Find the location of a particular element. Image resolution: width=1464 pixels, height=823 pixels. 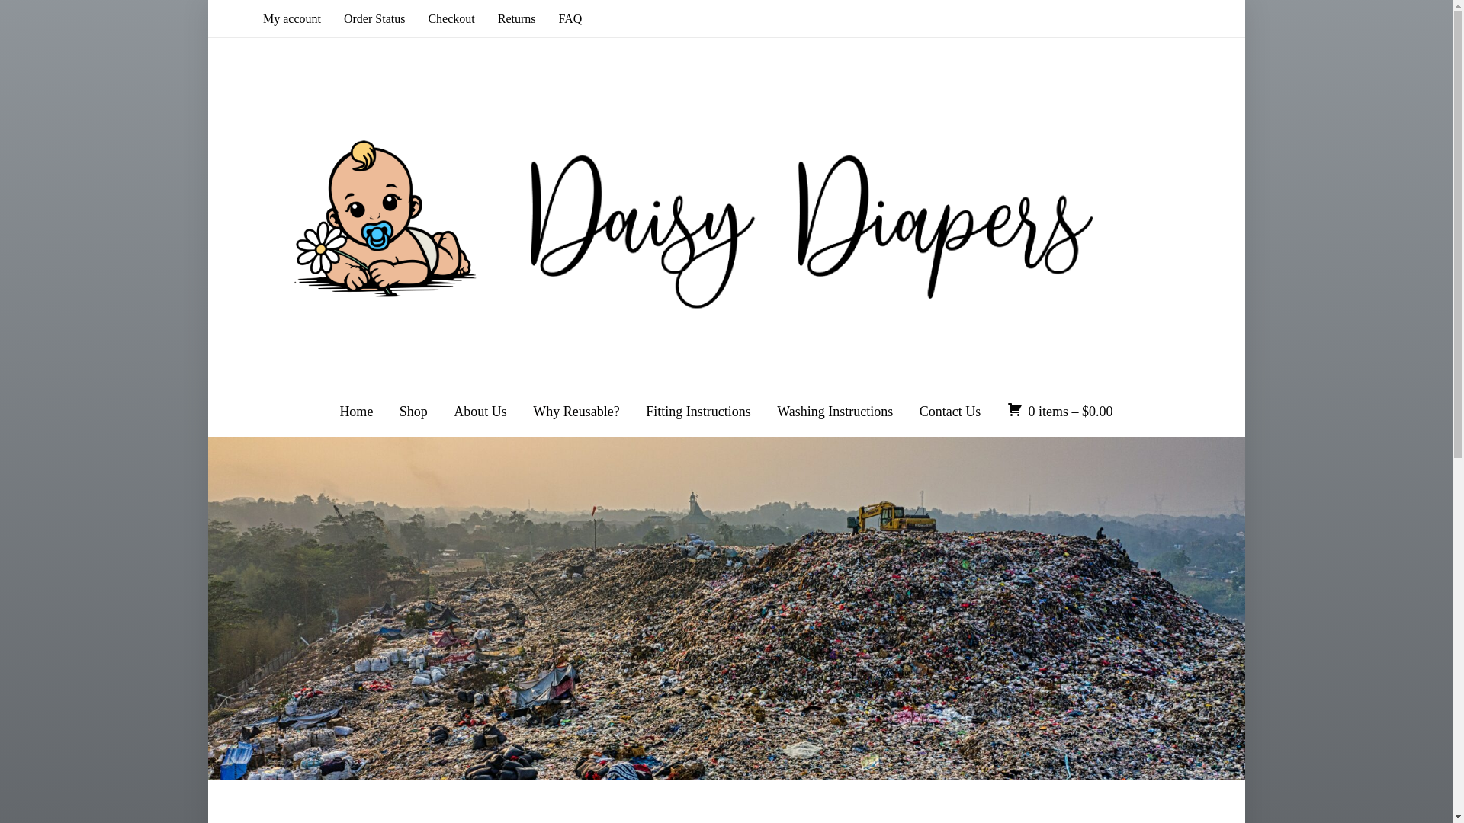

Home is located at coordinates (356, 411).